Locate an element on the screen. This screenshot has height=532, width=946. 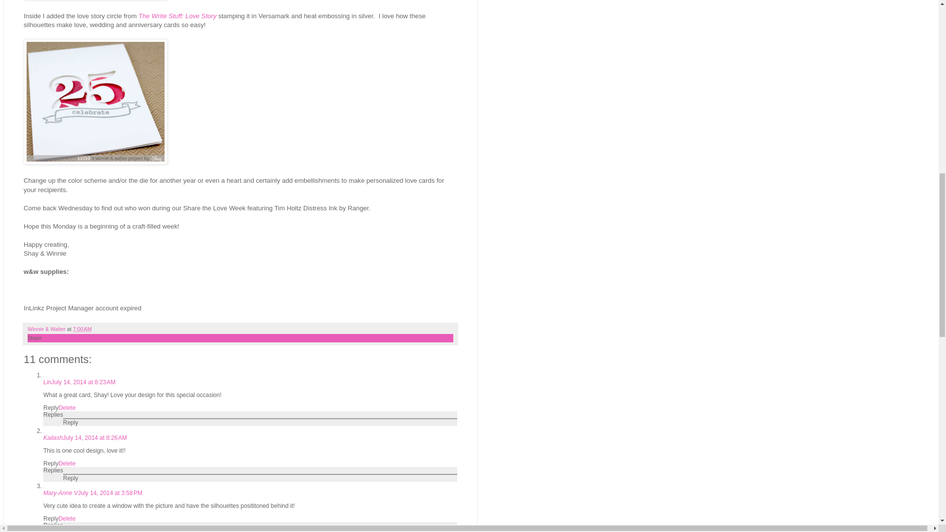
permanent link is located at coordinates (82, 329).